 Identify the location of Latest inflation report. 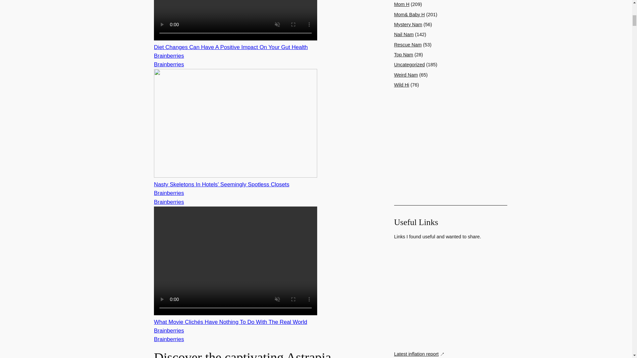
(419, 354).